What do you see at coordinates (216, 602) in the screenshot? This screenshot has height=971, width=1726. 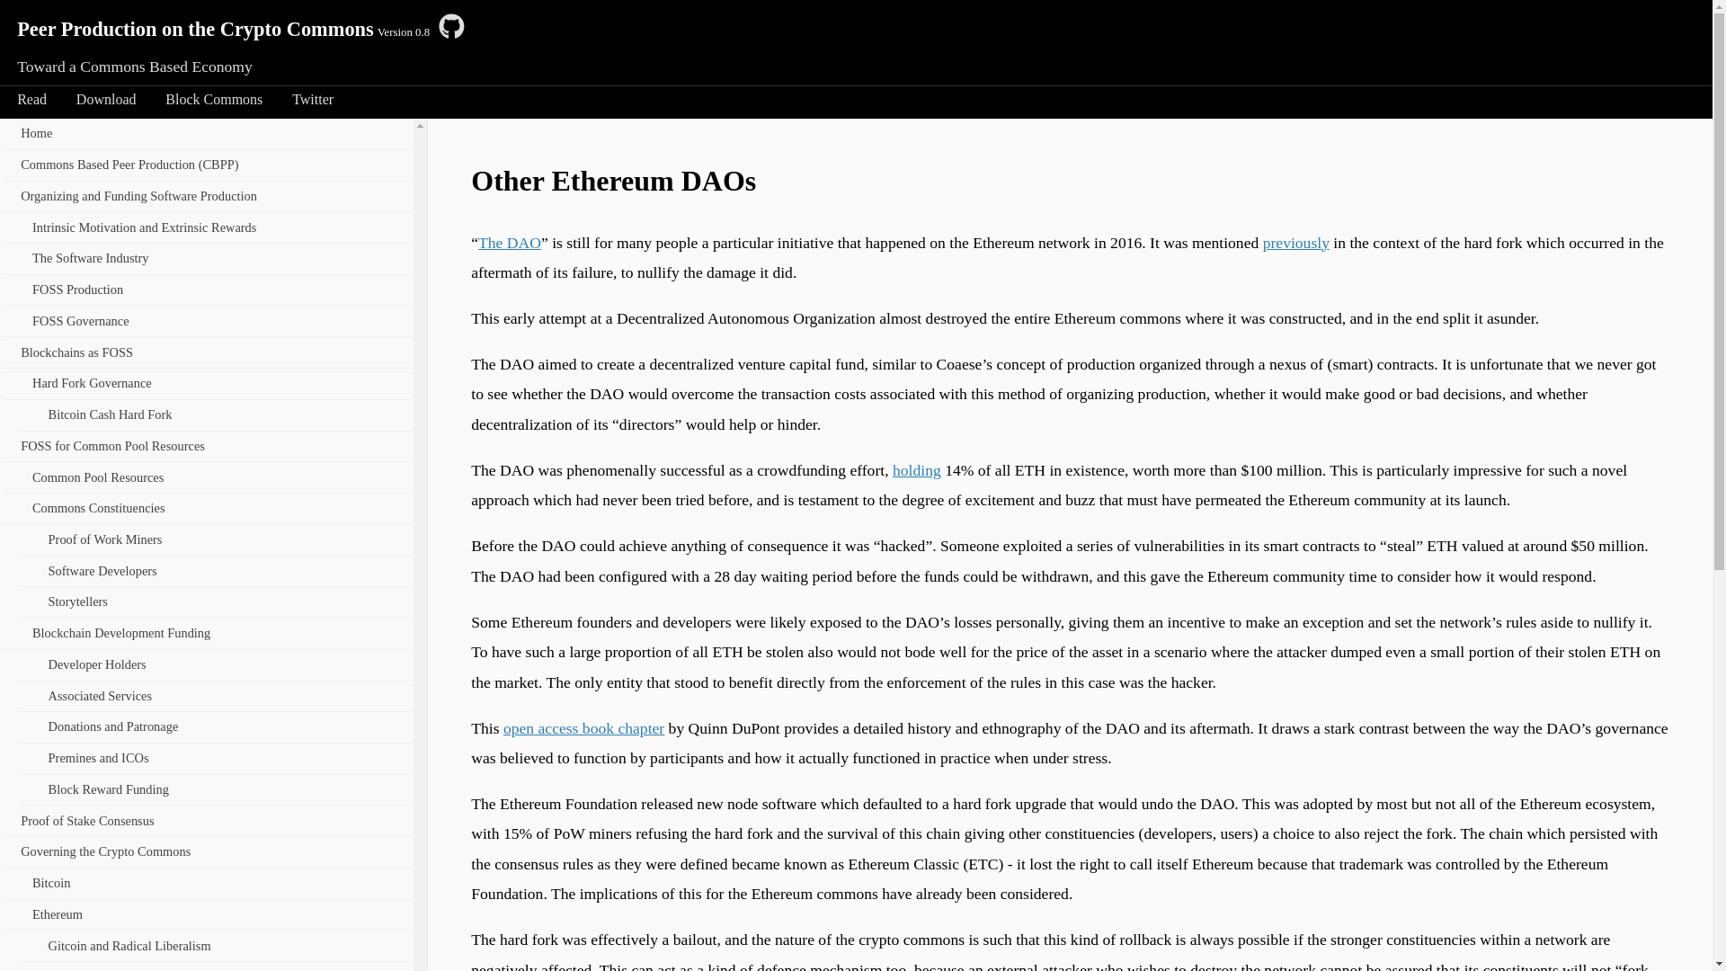 I see `Storytellers` at bounding box center [216, 602].